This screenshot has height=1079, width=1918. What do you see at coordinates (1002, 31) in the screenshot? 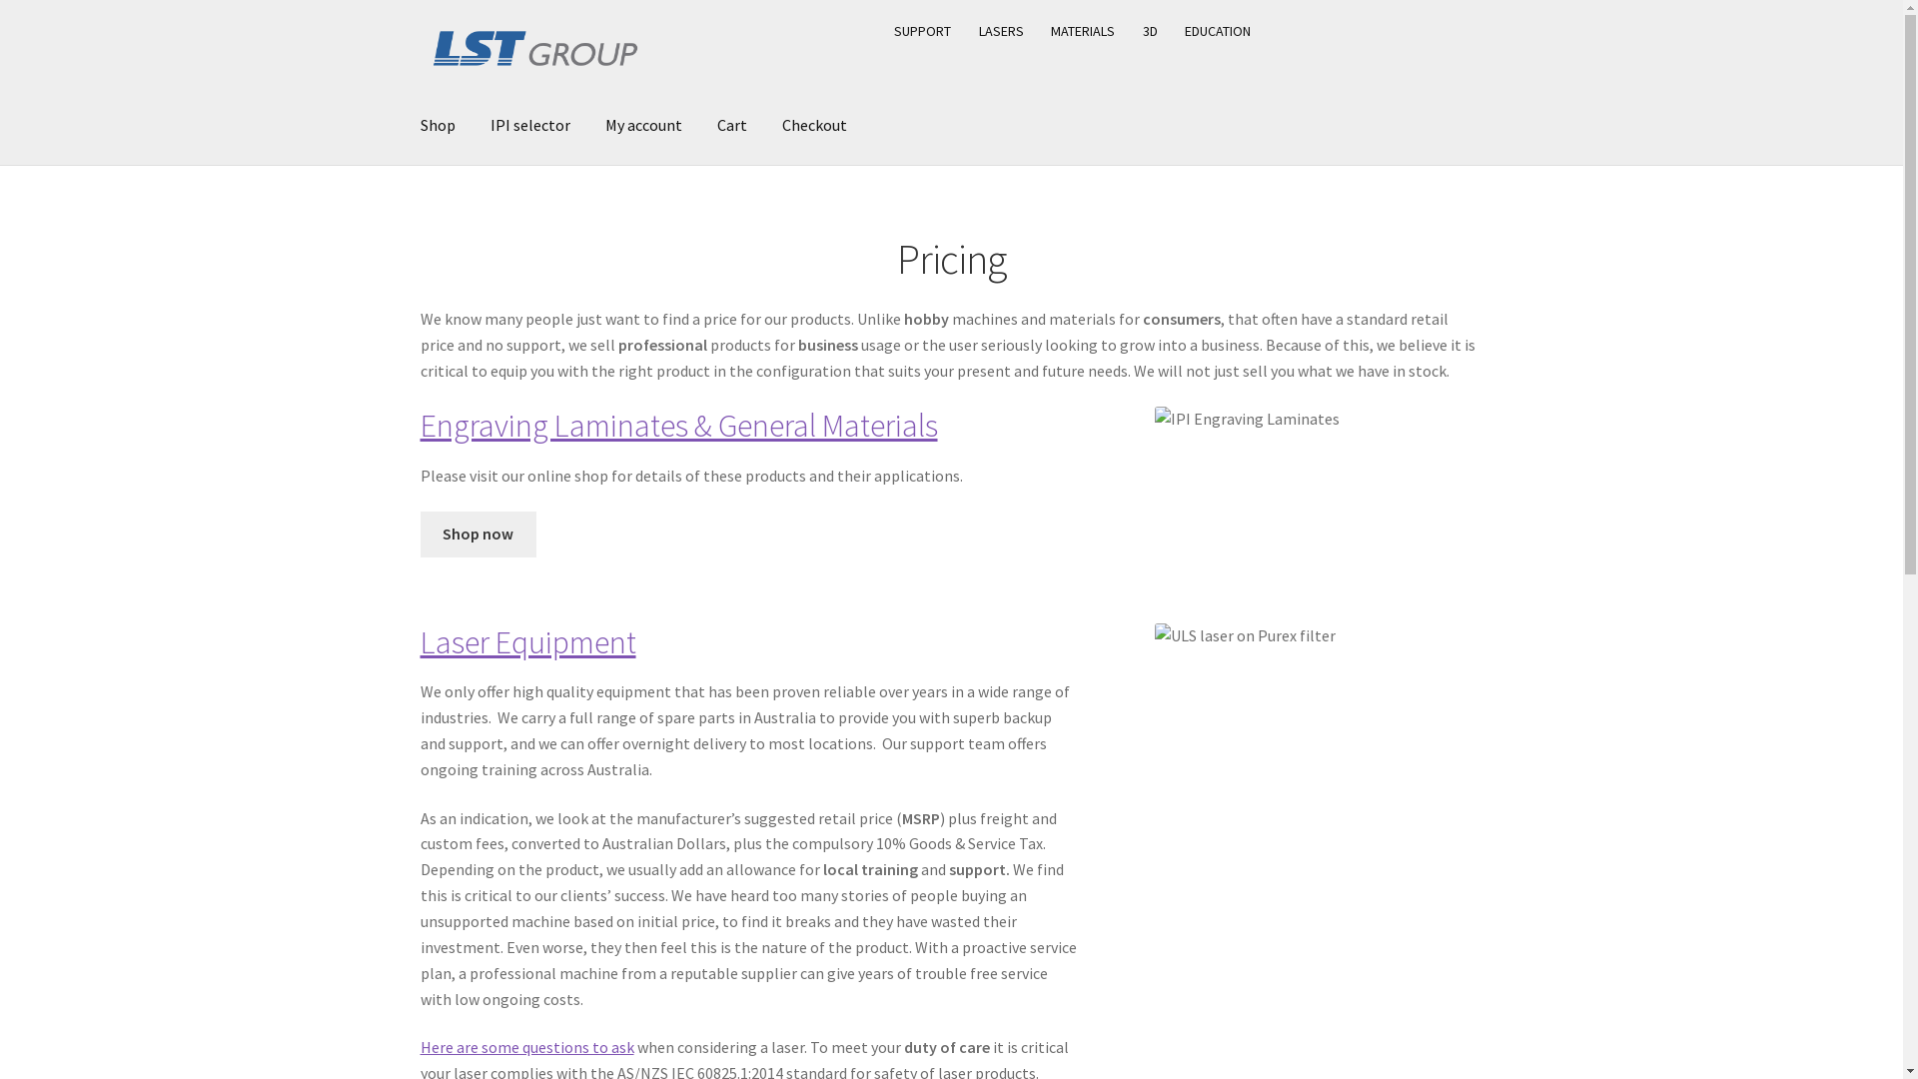
I see `LASERS` at bounding box center [1002, 31].